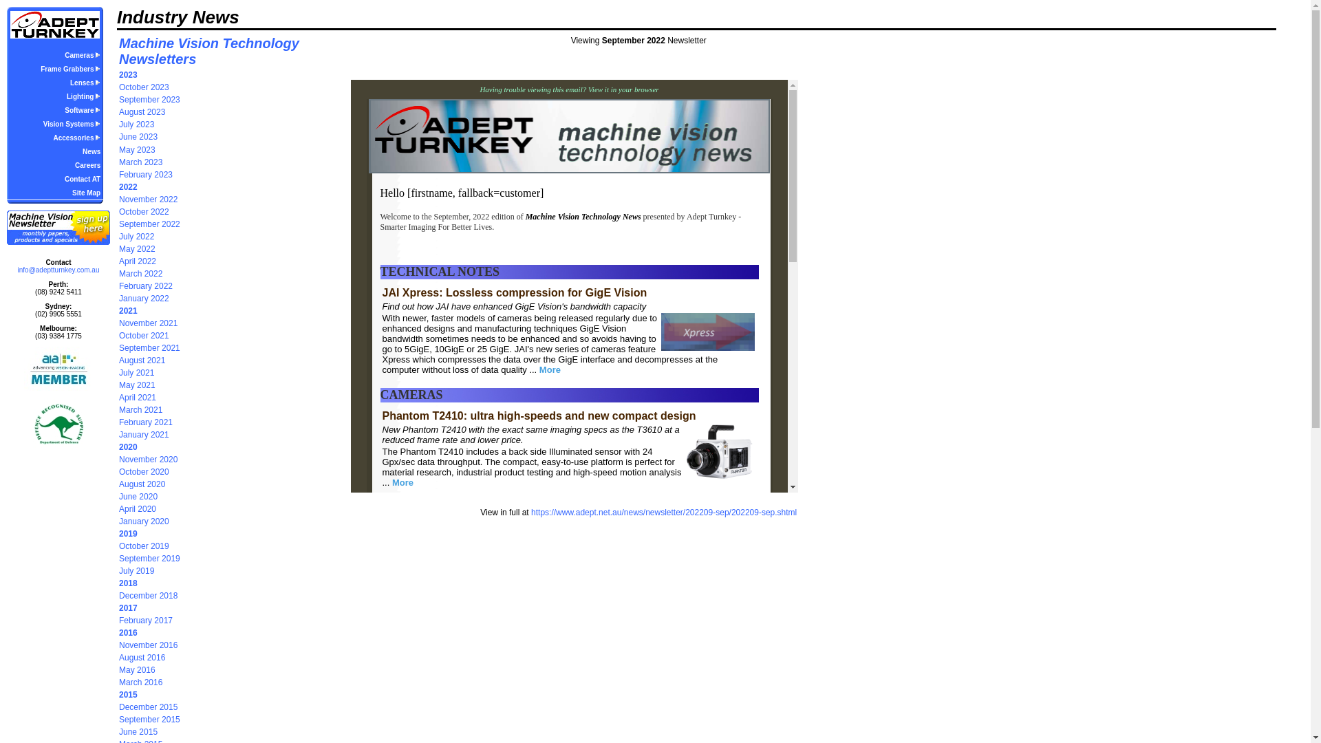 The height and width of the screenshot is (743, 1321). I want to click on May 2023, so click(138, 149).